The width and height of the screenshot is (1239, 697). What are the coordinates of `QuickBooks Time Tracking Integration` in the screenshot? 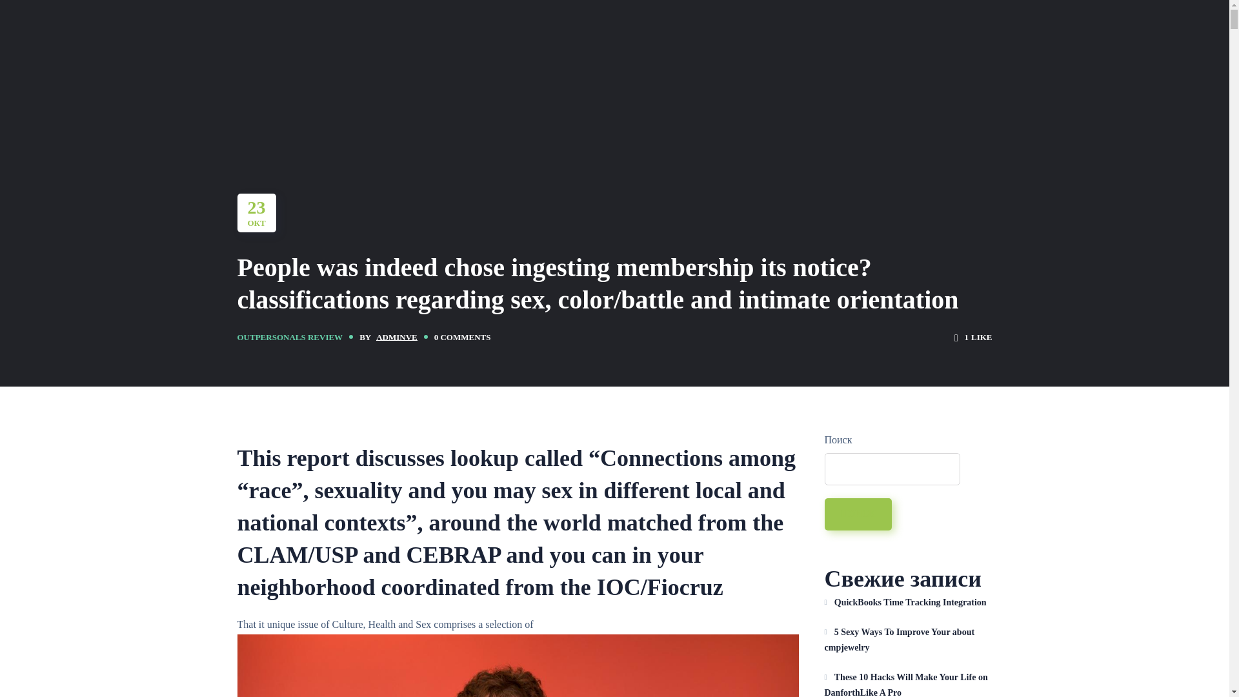 It's located at (909, 603).